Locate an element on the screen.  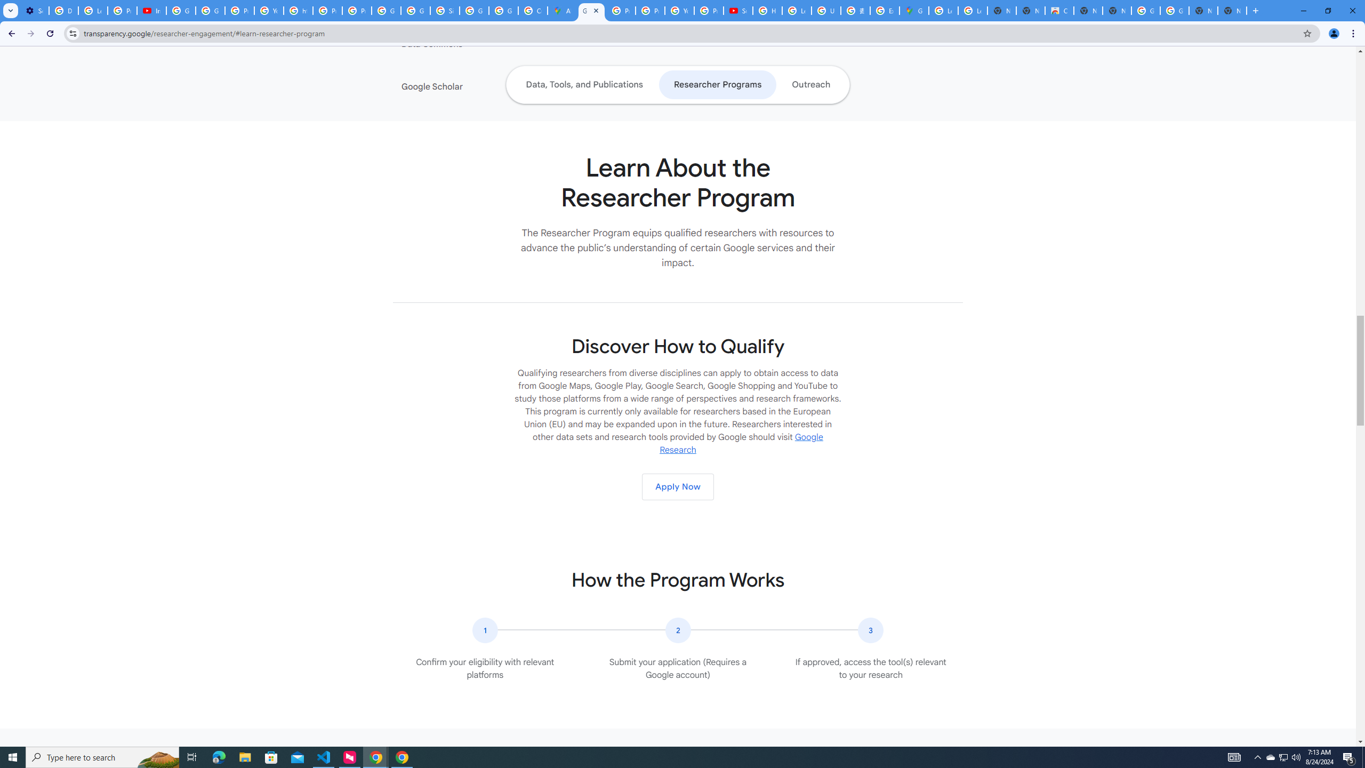
YouTube is located at coordinates (679, 11).